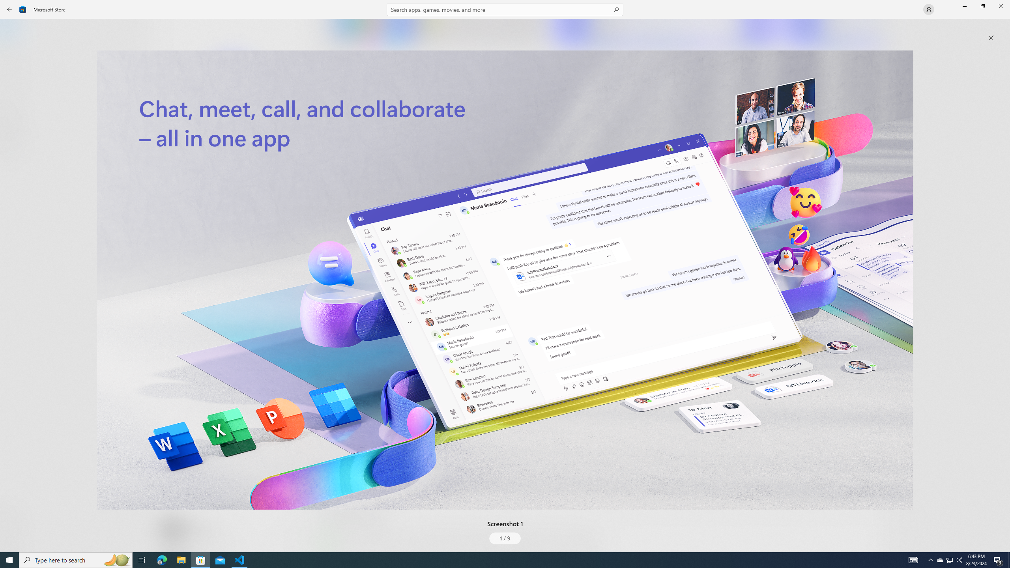  Describe the element at coordinates (505, 280) in the screenshot. I see `Screenshot 1` at that location.